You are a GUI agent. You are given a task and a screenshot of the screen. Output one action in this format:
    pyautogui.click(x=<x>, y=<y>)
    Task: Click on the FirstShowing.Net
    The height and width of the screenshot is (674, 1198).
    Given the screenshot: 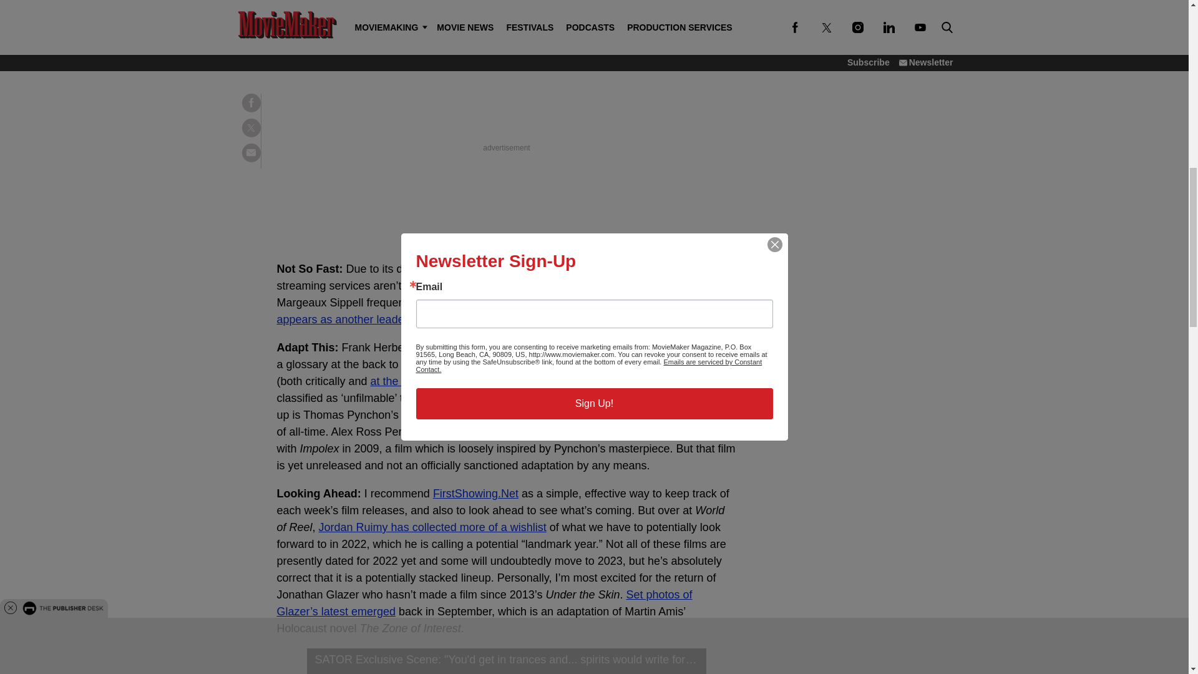 What is the action you would take?
    pyautogui.click(x=475, y=493)
    